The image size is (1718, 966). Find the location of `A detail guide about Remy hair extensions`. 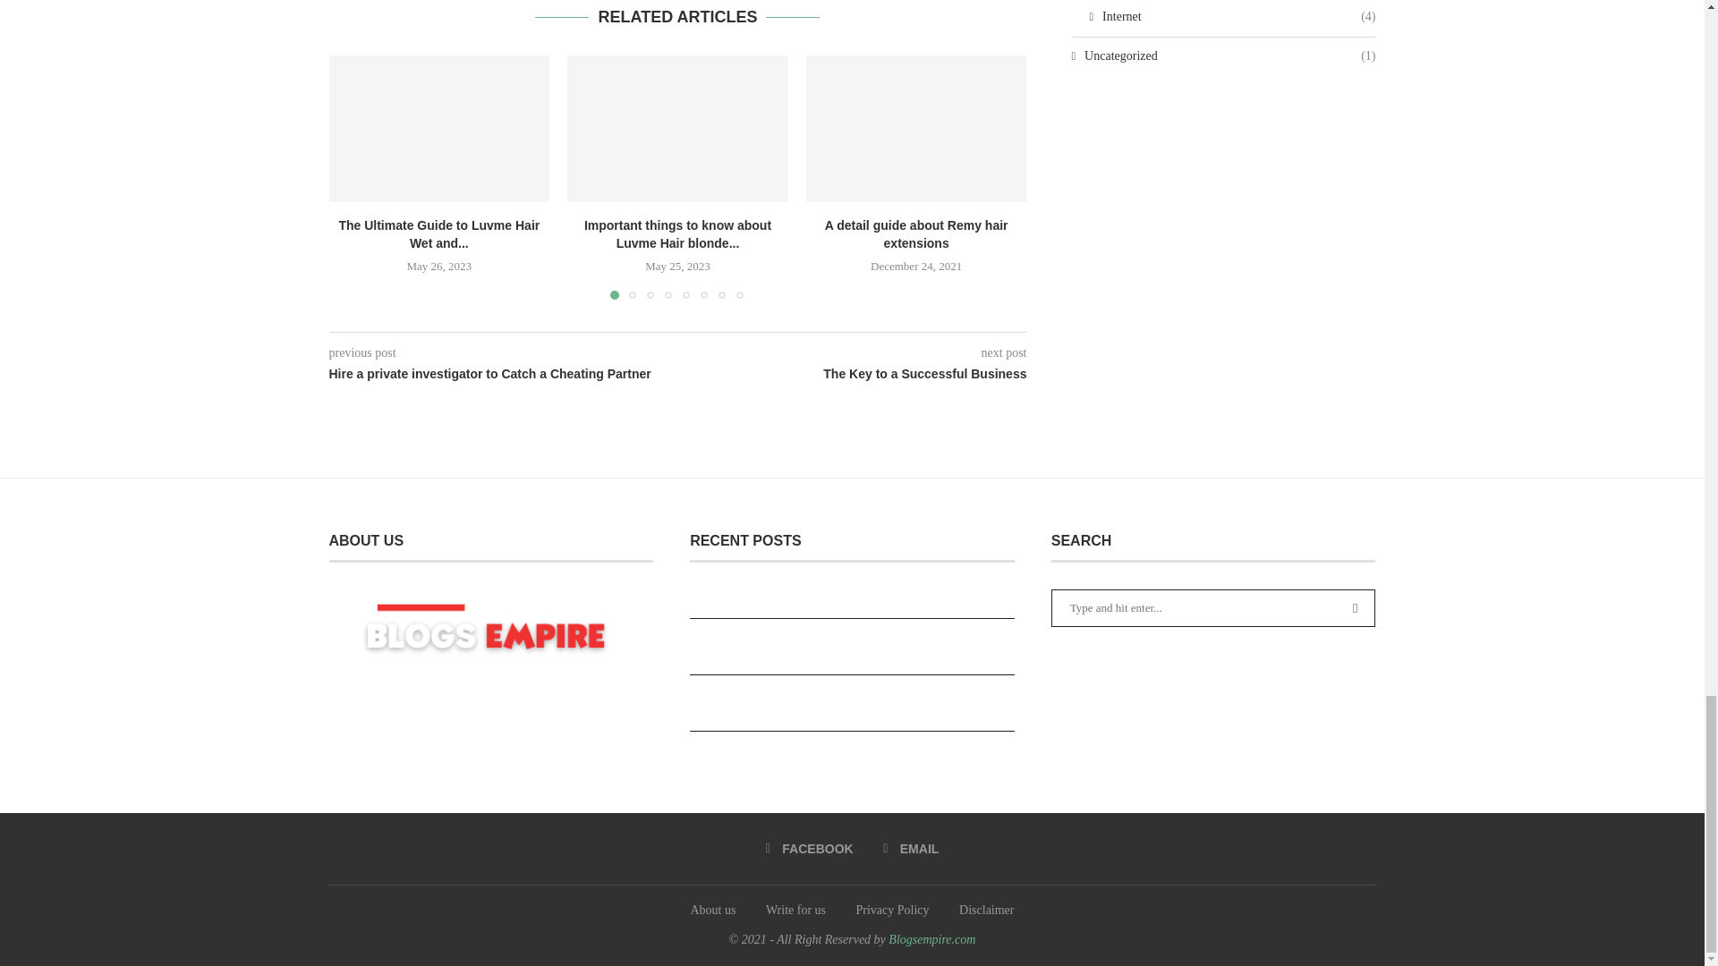

A detail guide about Remy hair extensions is located at coordinates (916, 128).